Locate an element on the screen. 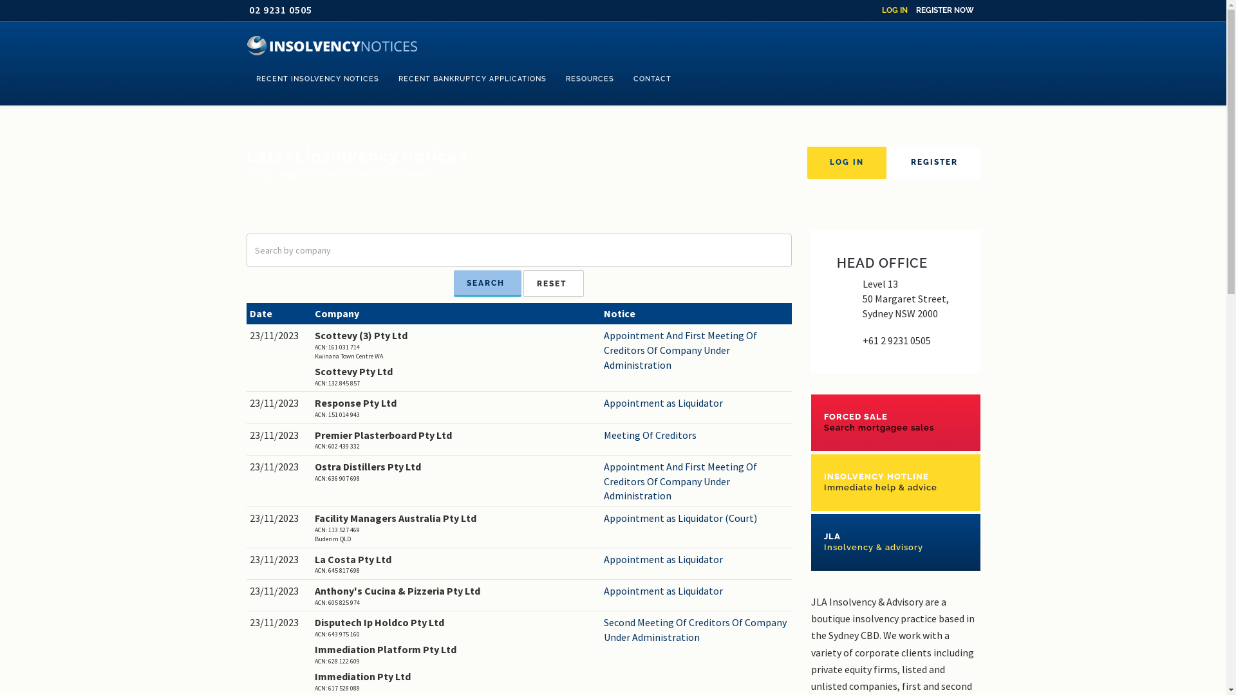  23/11/2023 is located at coordinates (279, 467).